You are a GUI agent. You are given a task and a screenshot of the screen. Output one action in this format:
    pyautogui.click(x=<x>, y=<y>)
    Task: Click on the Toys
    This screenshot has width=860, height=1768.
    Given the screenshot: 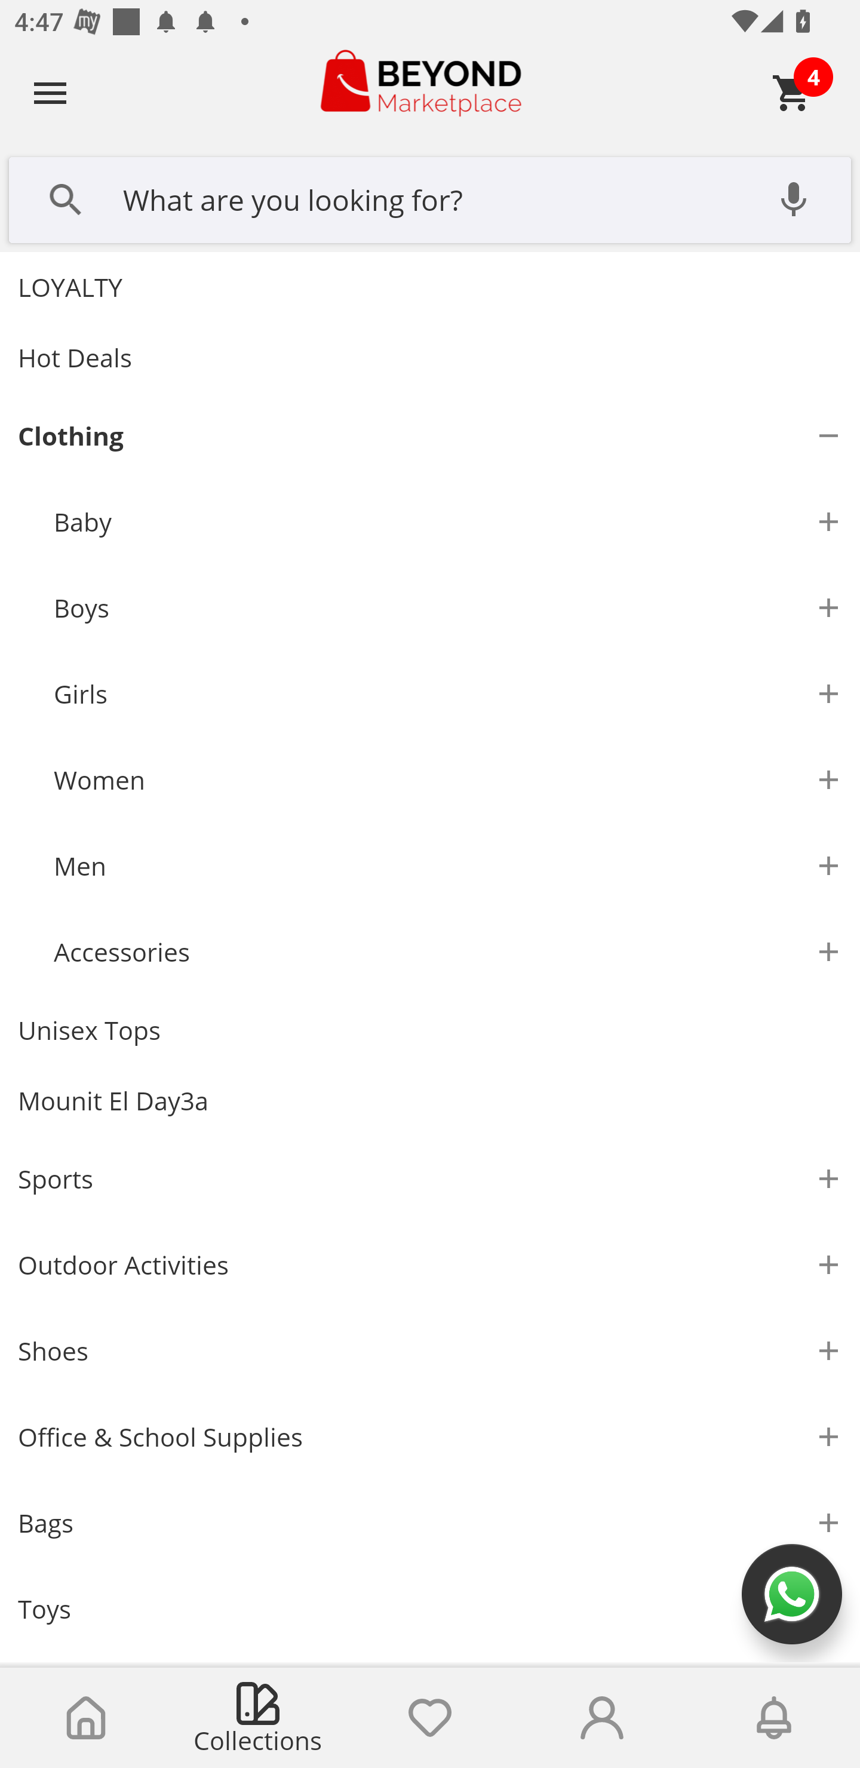 What is the action you would take?
    pyautogui.click(x=430, y=1609)
    